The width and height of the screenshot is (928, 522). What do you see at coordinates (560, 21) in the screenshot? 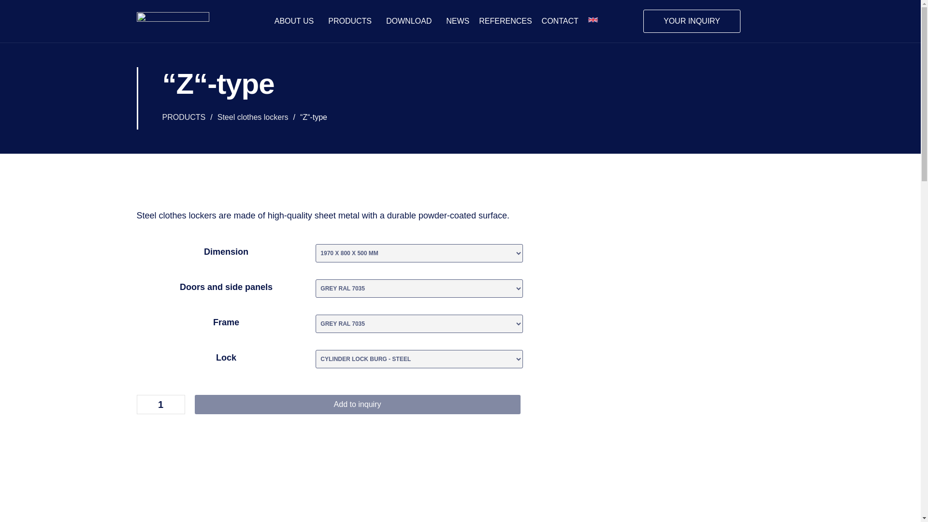
I see `CONTACT` at bounding box center [560, 21].